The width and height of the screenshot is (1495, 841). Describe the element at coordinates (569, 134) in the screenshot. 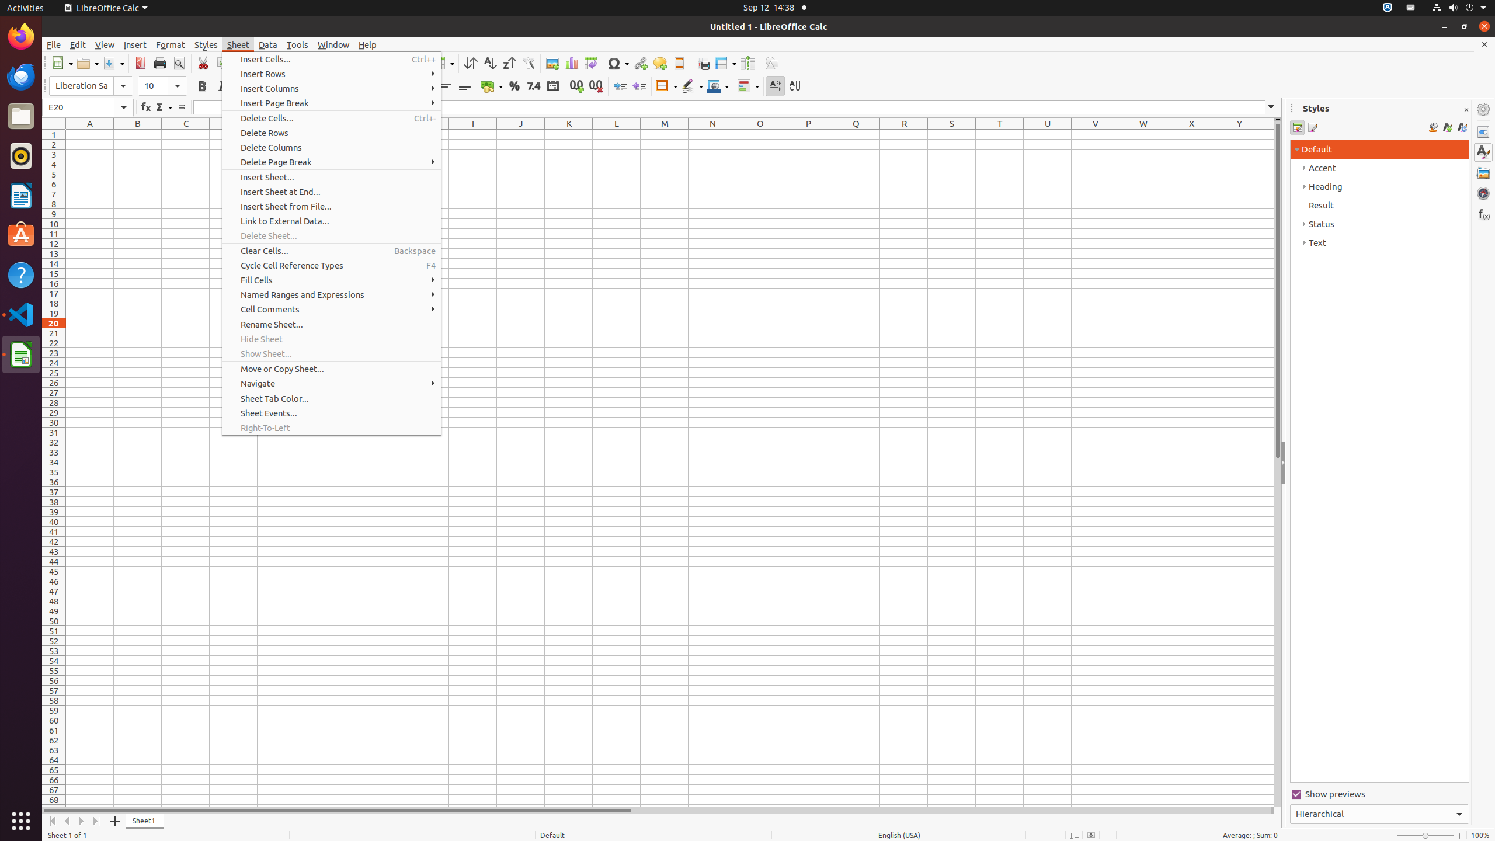

I see `K1` at that location.